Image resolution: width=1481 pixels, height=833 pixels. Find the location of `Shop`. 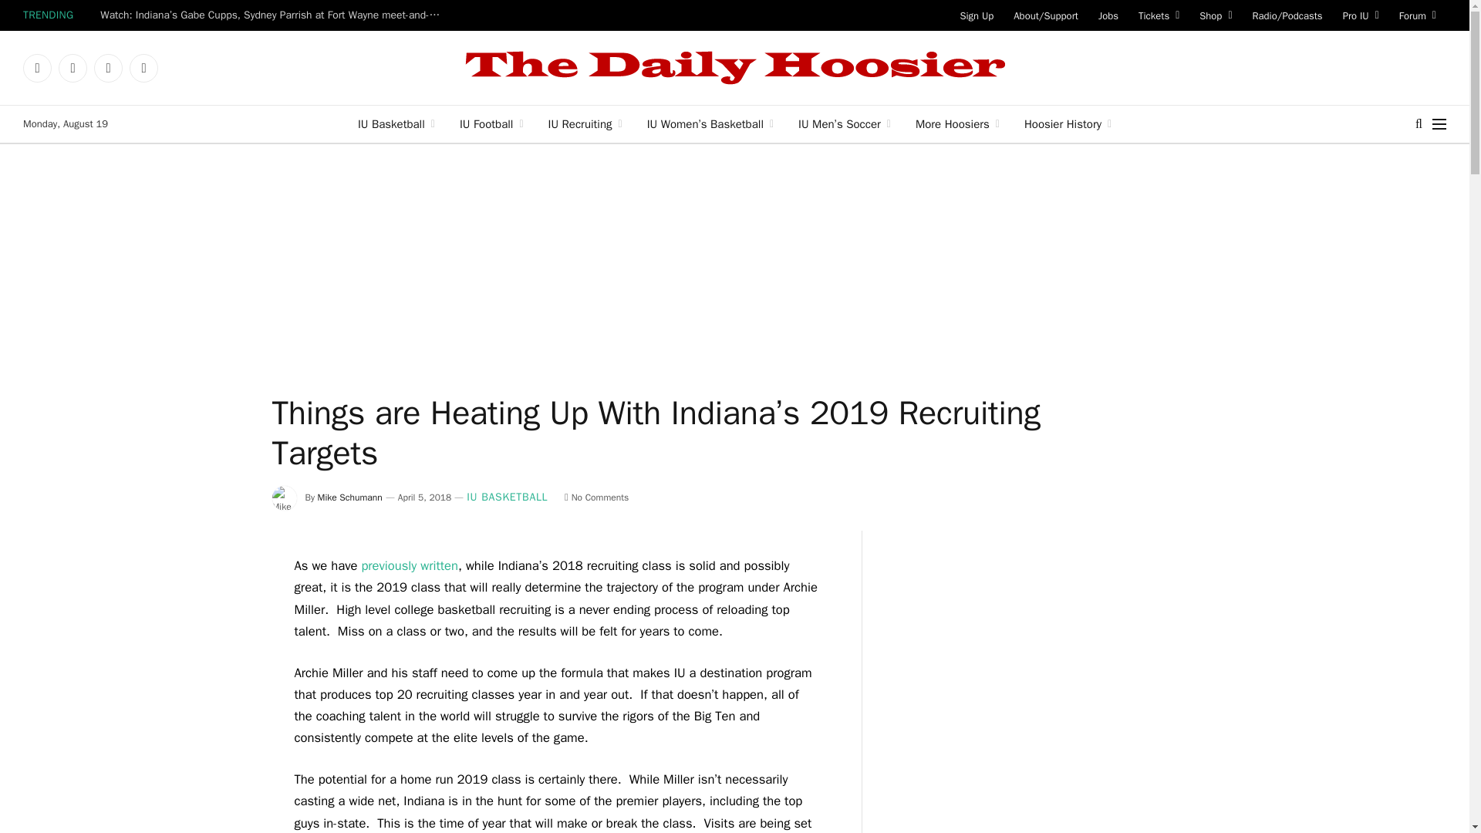

Shop is located at coordinates (1216, 15).